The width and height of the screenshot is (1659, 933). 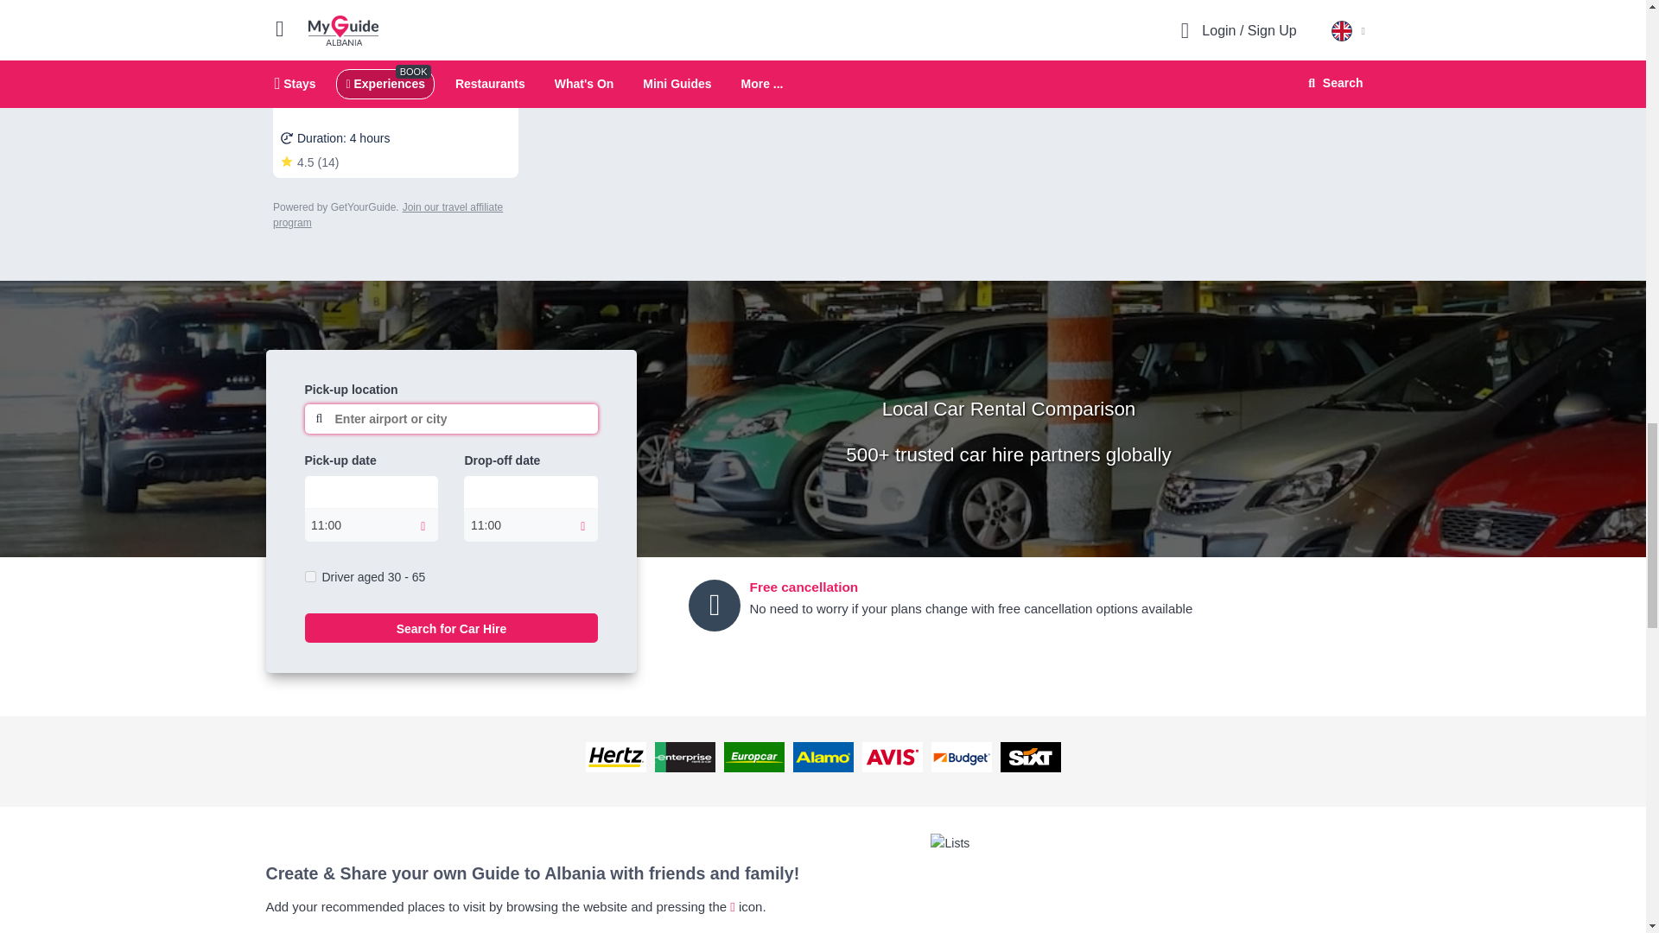 What do you see at coordinates (396, 114) in the screenshot?
I see `GetYourGuide Widget` at bounding box center [396, 114].